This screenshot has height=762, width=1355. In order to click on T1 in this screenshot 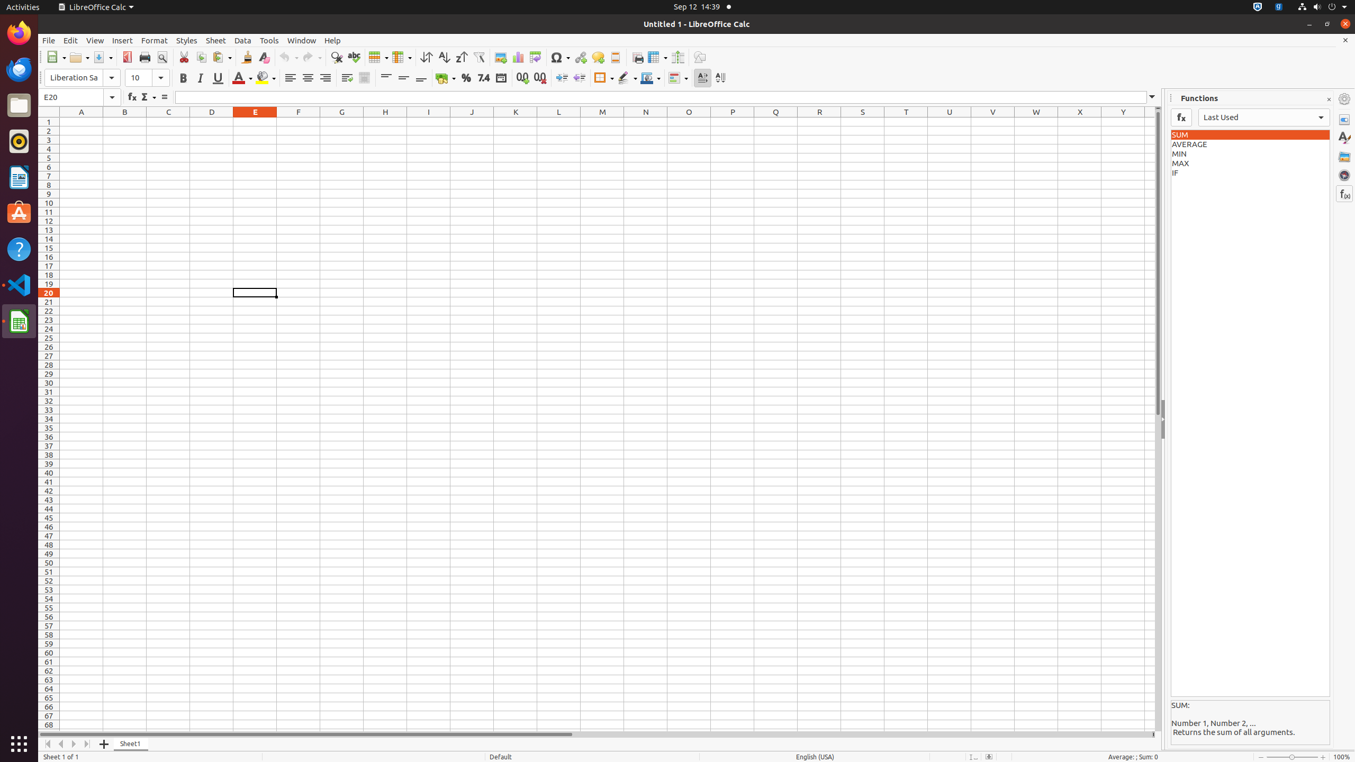, I will do `click(906, 122)`.